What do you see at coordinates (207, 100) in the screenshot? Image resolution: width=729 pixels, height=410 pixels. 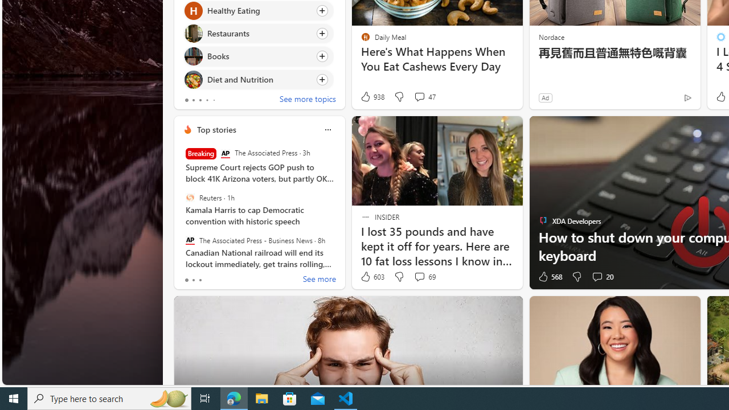 I see `tab-3` at bounding box center [207, 100].